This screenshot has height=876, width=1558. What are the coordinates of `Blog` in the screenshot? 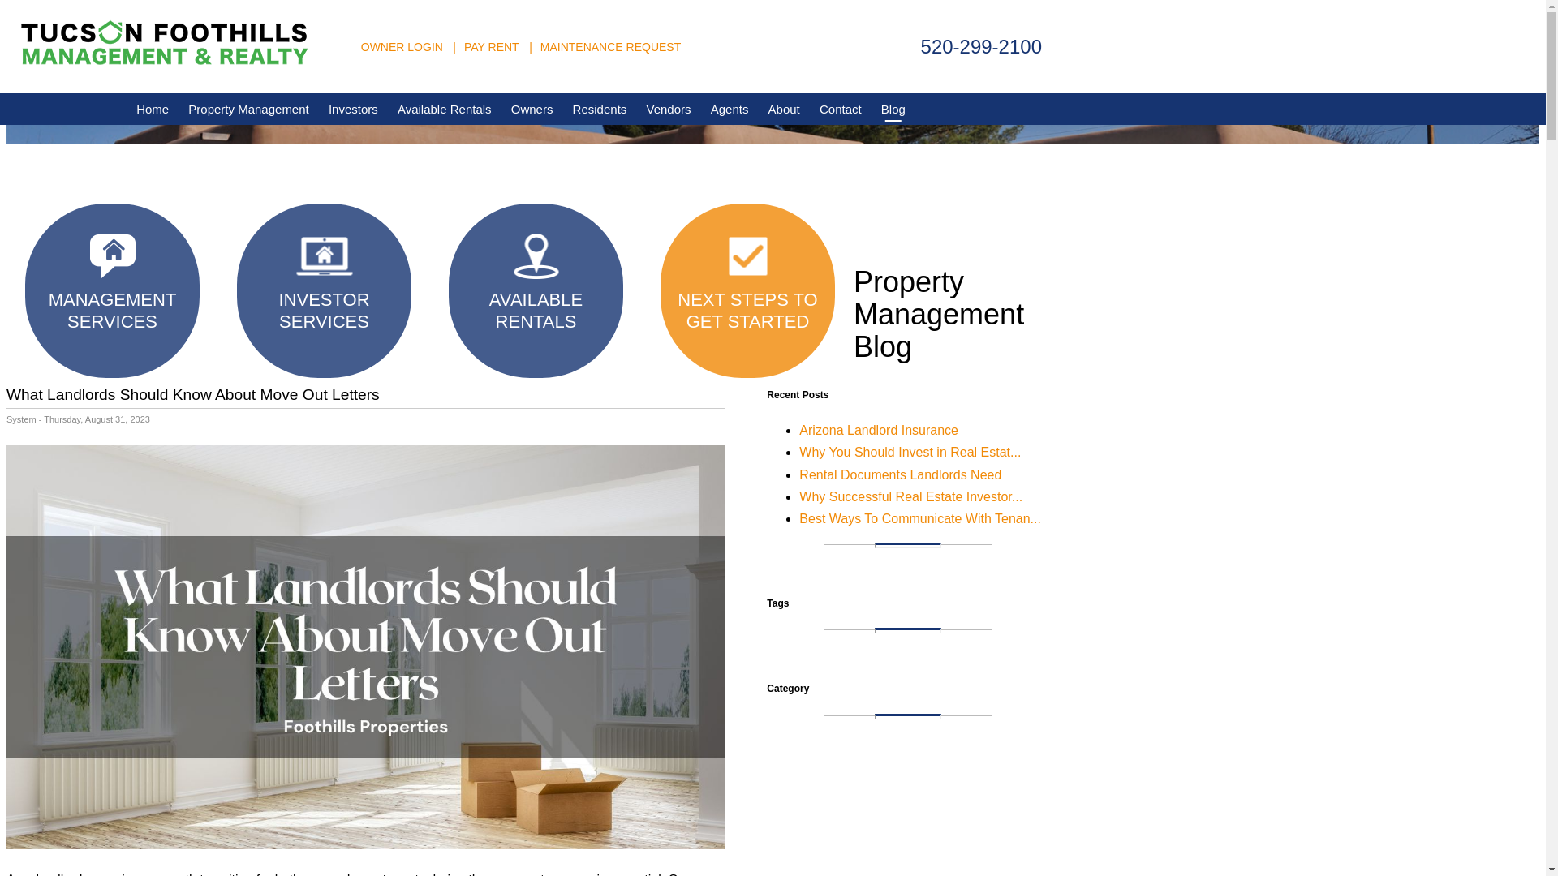 It's located at (893, 109).